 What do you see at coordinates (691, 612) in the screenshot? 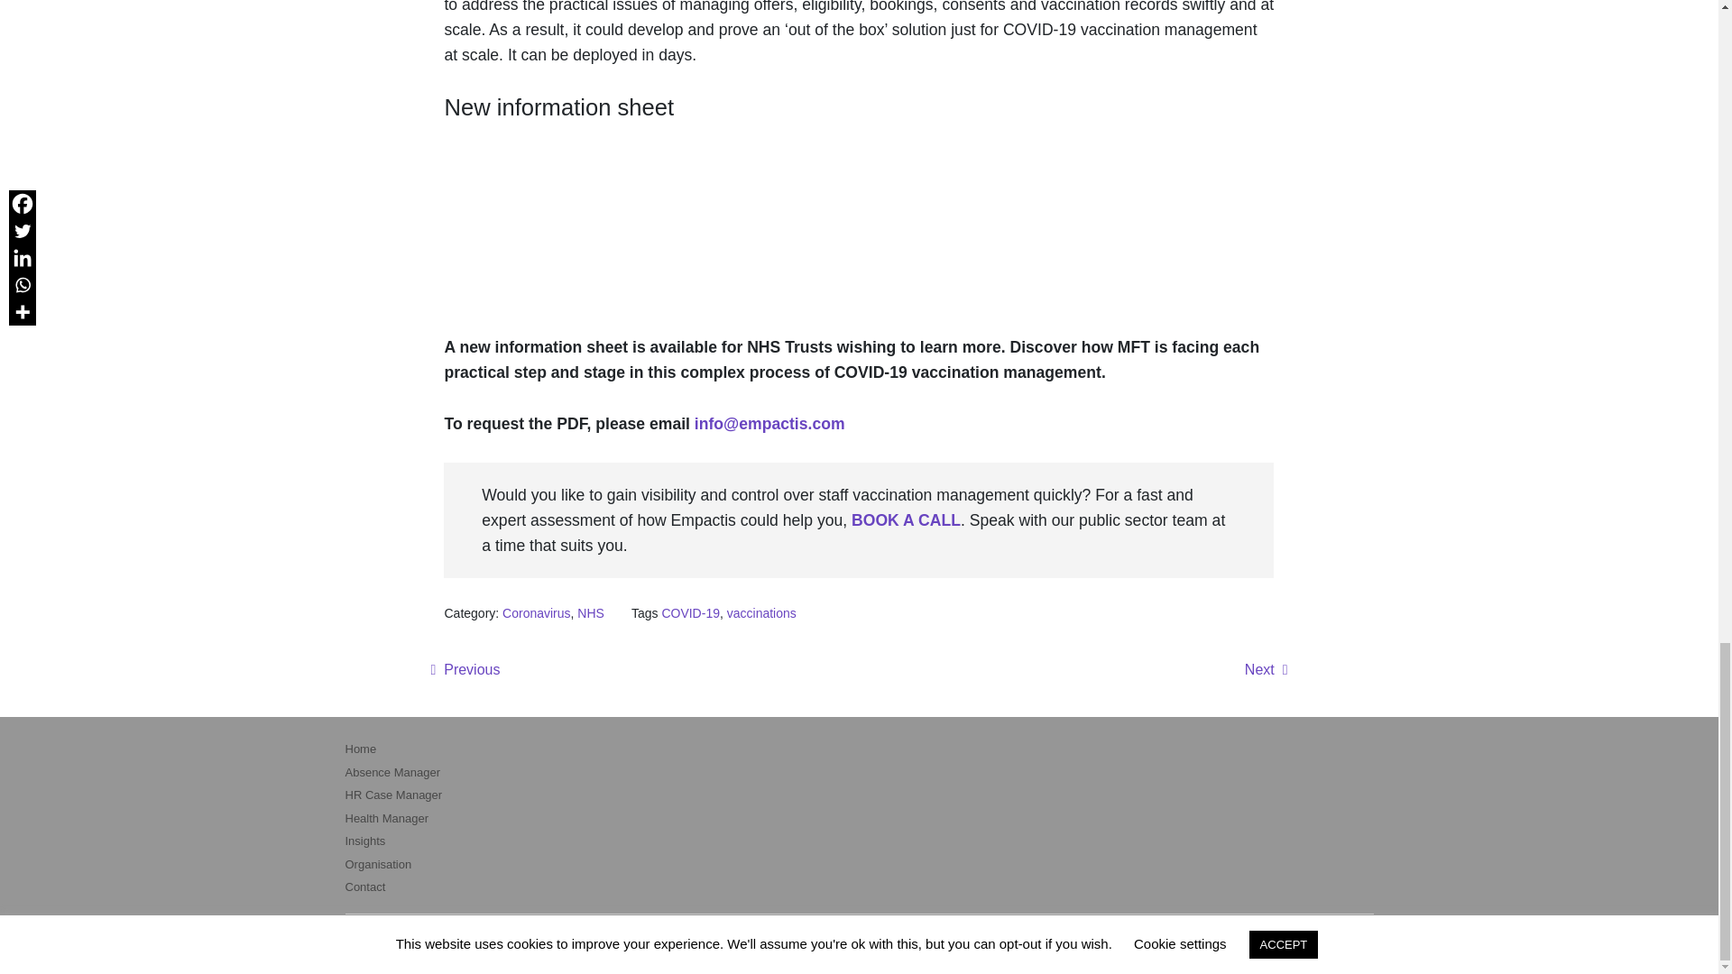
I see `COVID-19` at bounding box center [691, 612].